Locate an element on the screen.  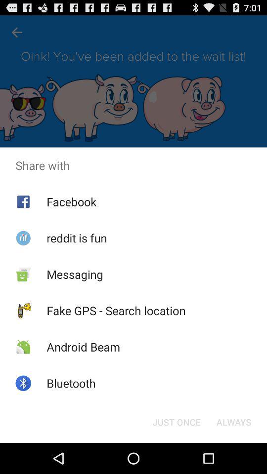
turn off item above android beam item is located at coordinates (116, 311).